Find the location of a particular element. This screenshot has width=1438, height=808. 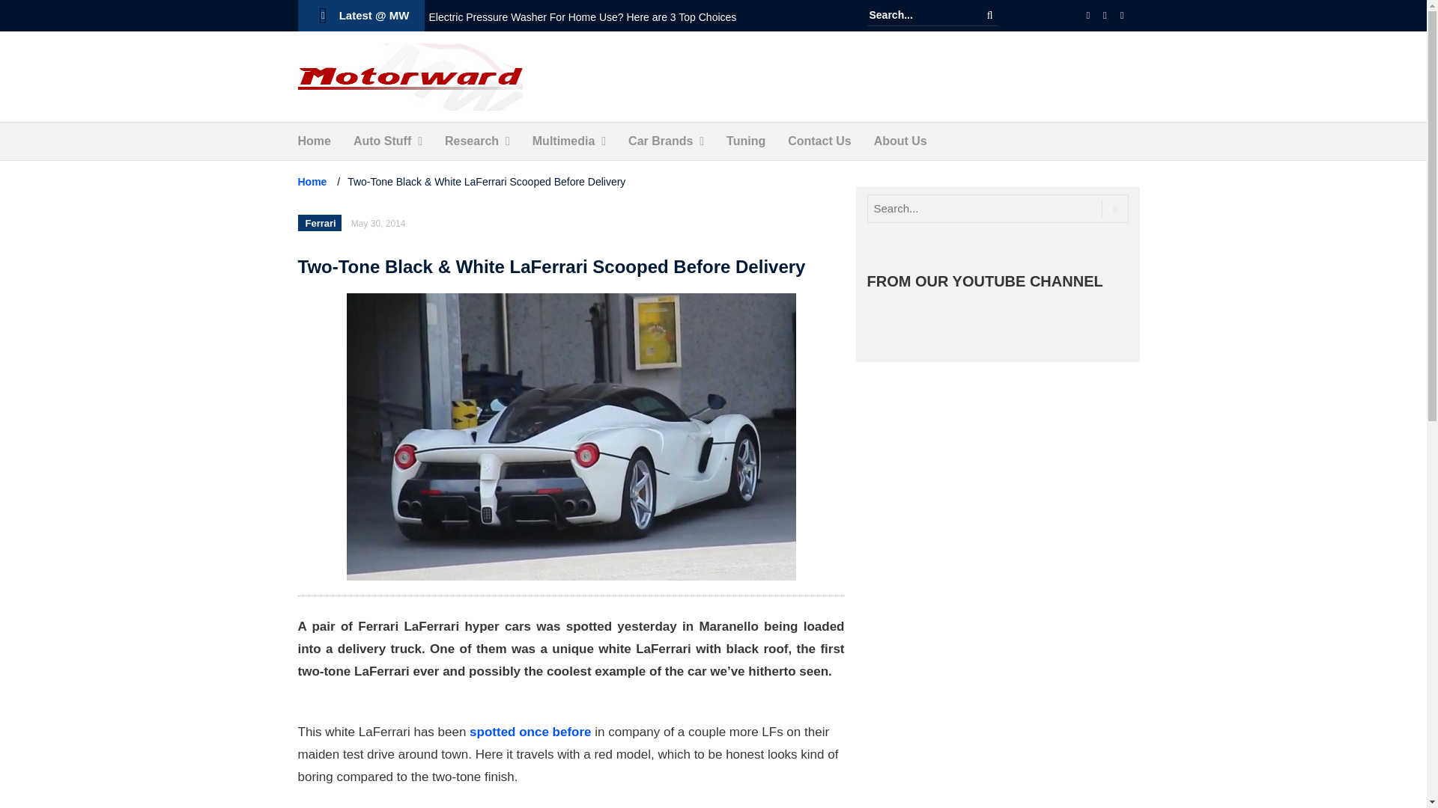

Home is located at coordinates (314, 141).